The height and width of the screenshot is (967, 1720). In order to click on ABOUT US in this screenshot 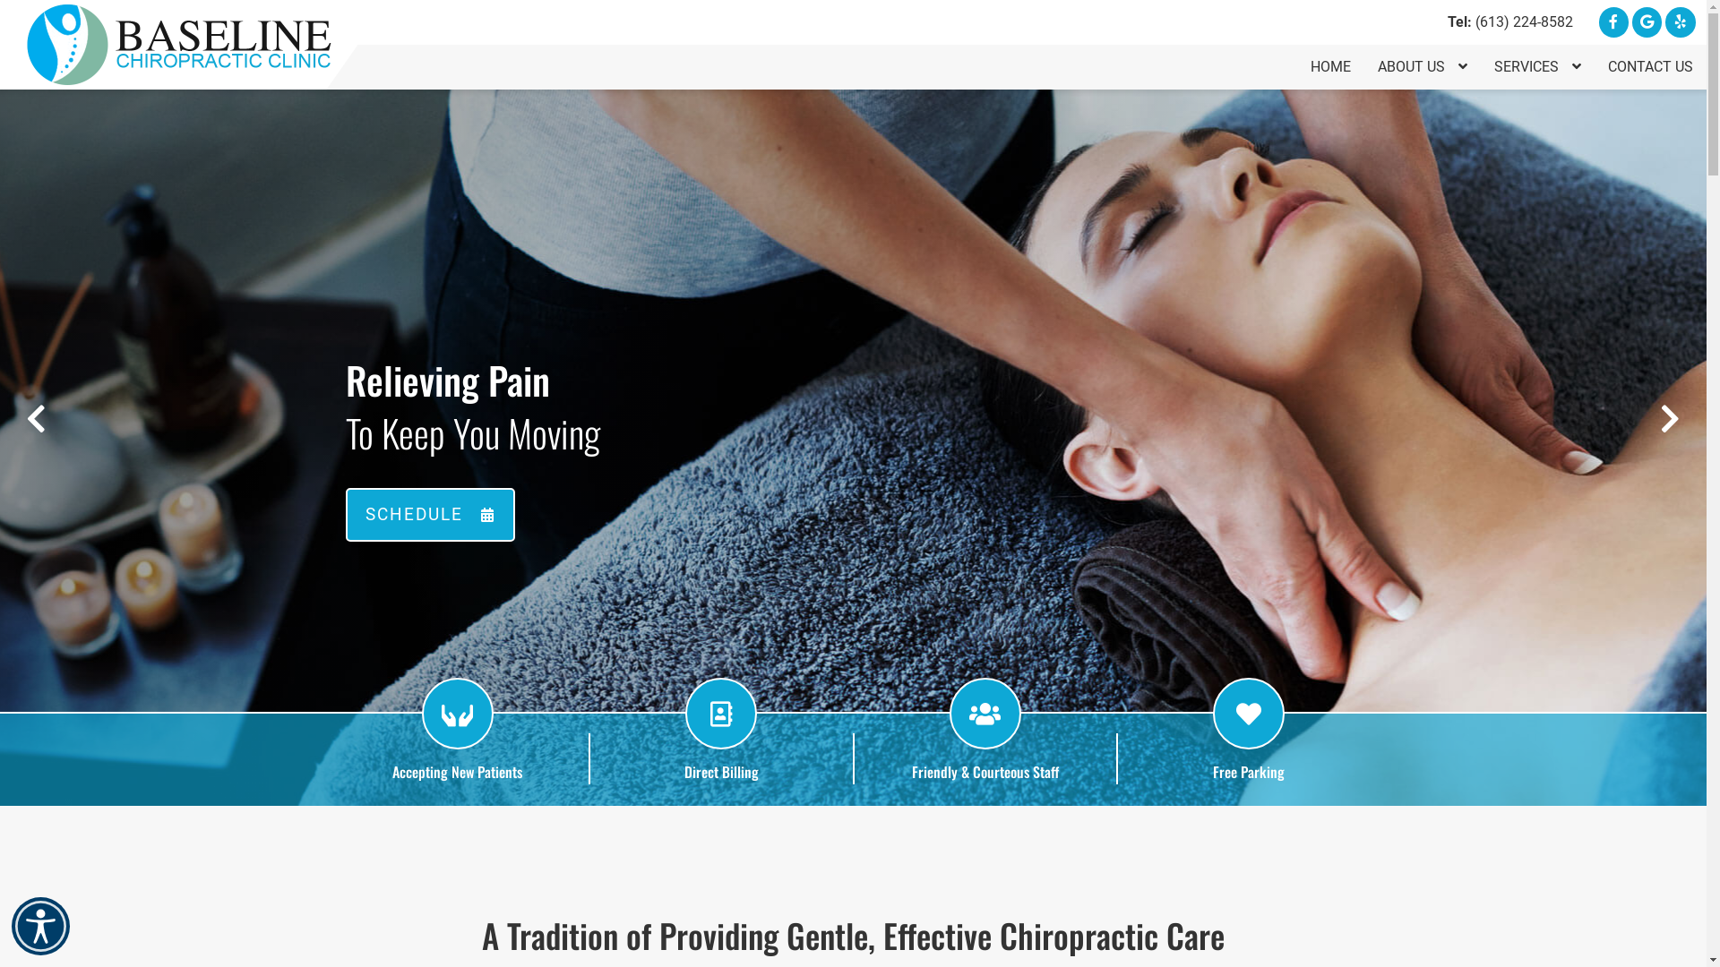, I will do `click(1423, 67)`.